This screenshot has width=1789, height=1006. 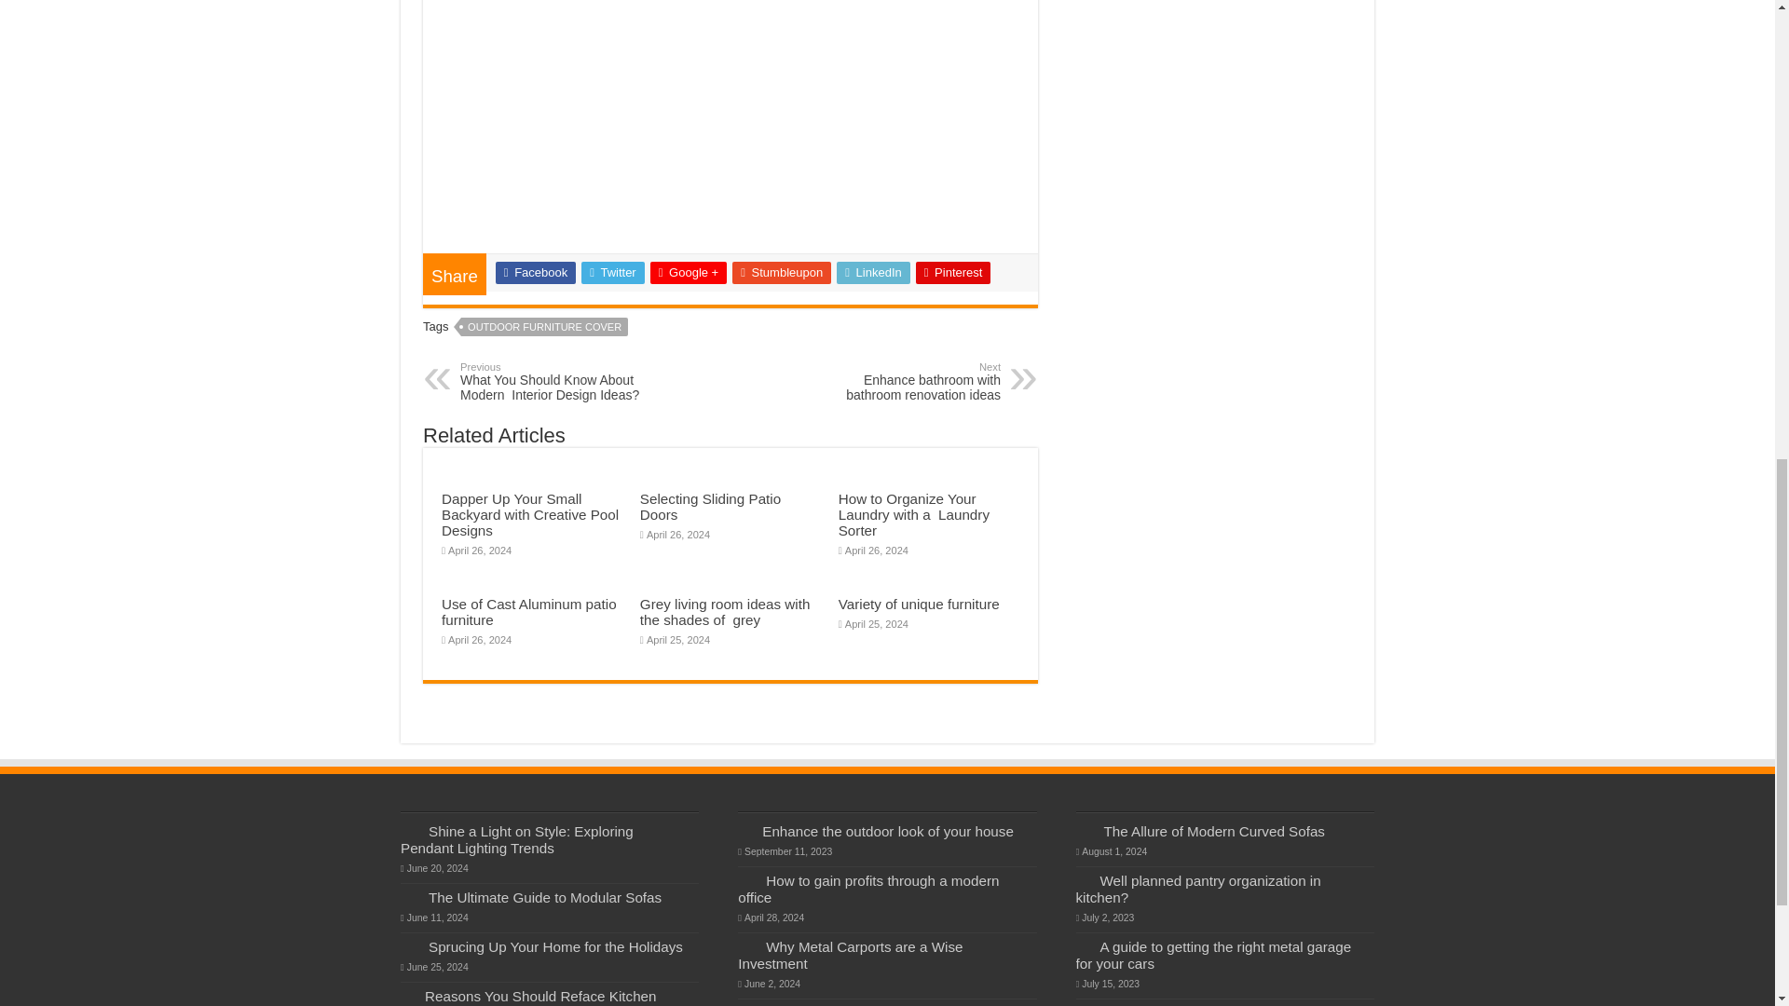 What do you see at coordinates (535, 272) in the screenshot?
I see `Facebook` at bounding box center [535, 272].